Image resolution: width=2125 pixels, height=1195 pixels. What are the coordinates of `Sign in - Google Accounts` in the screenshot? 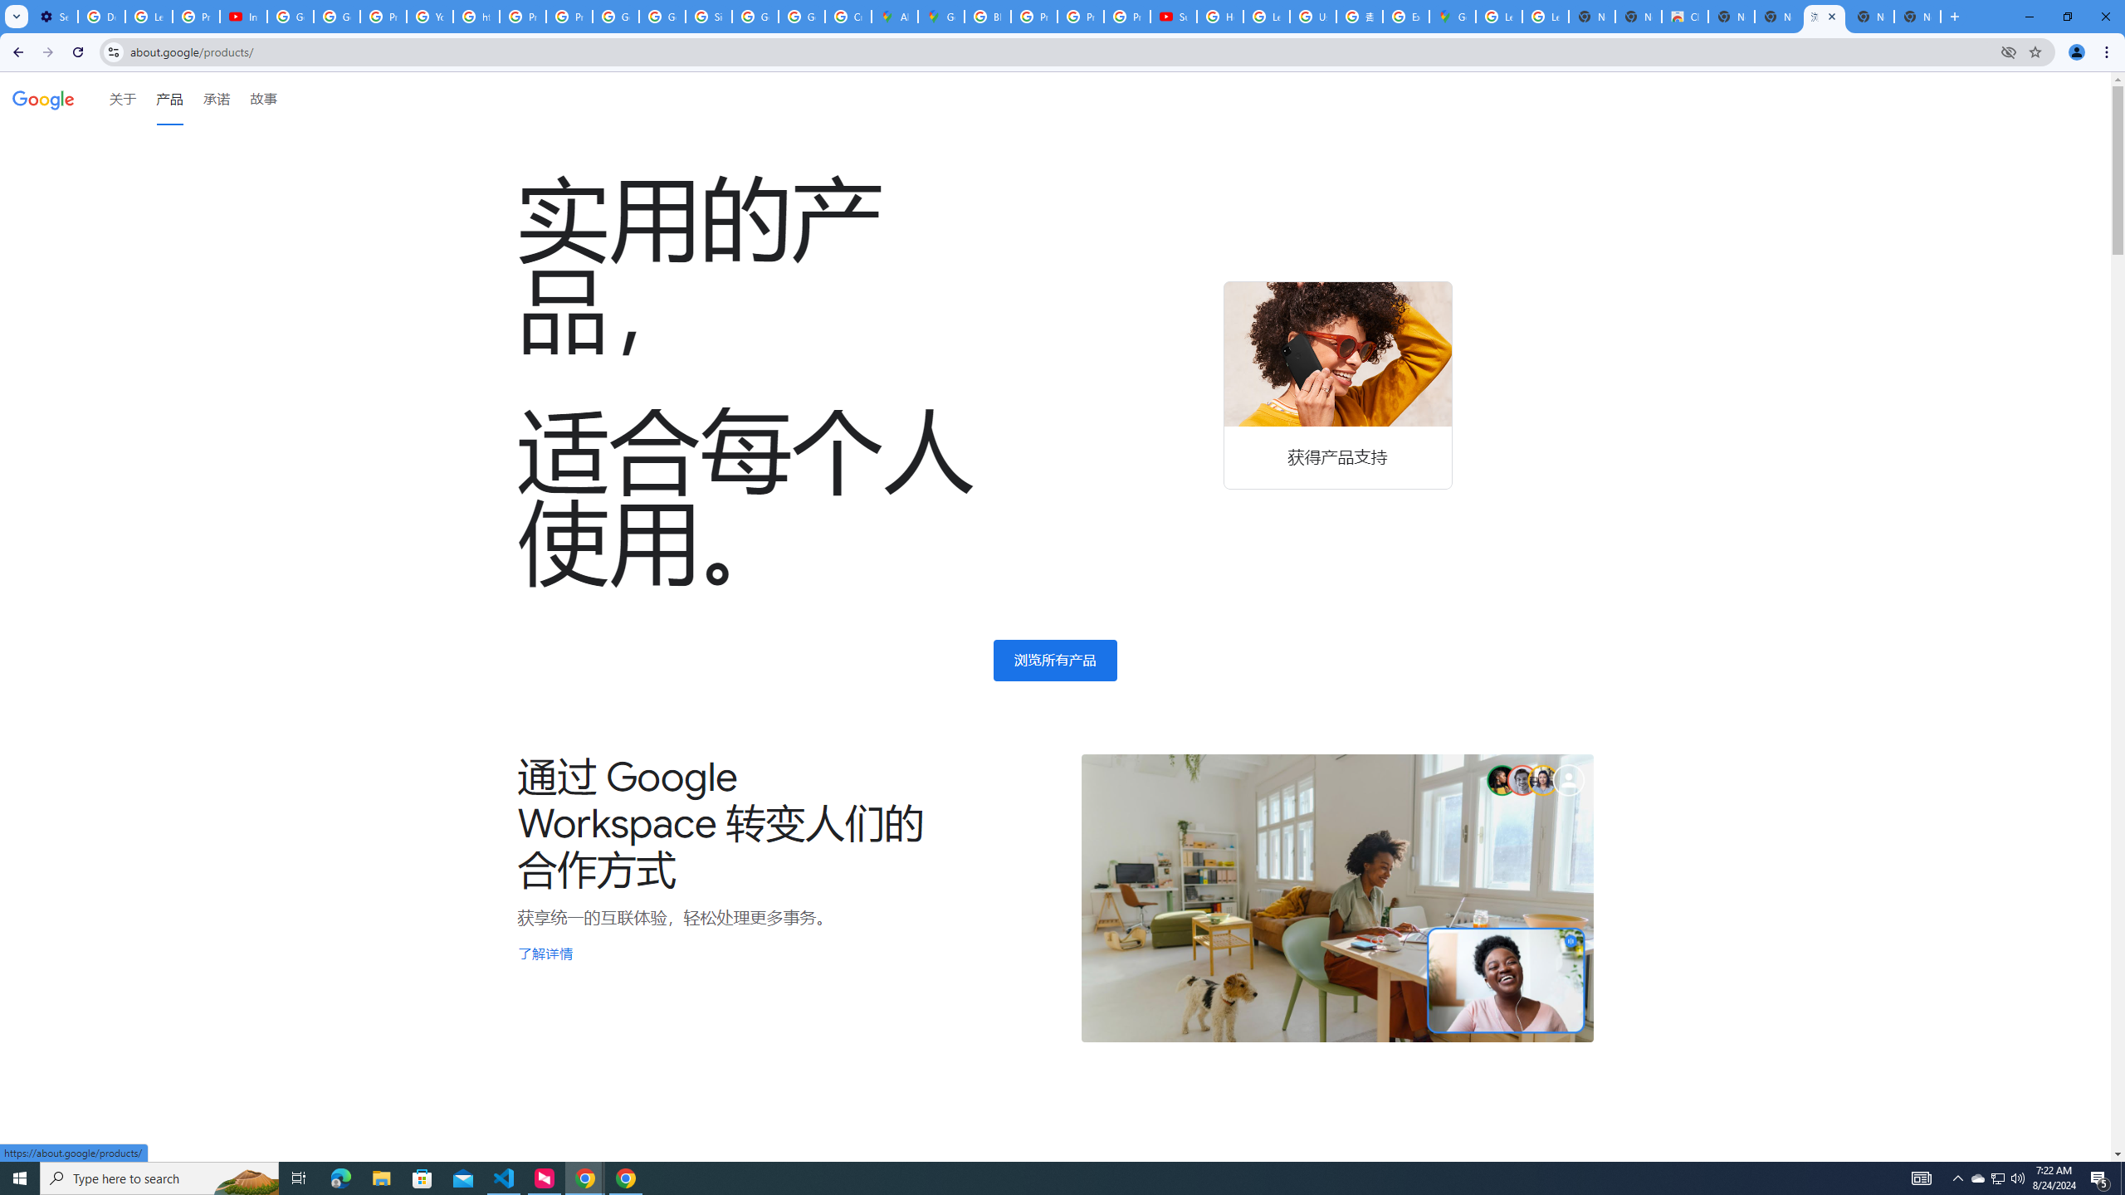 It's located at (708, 17).